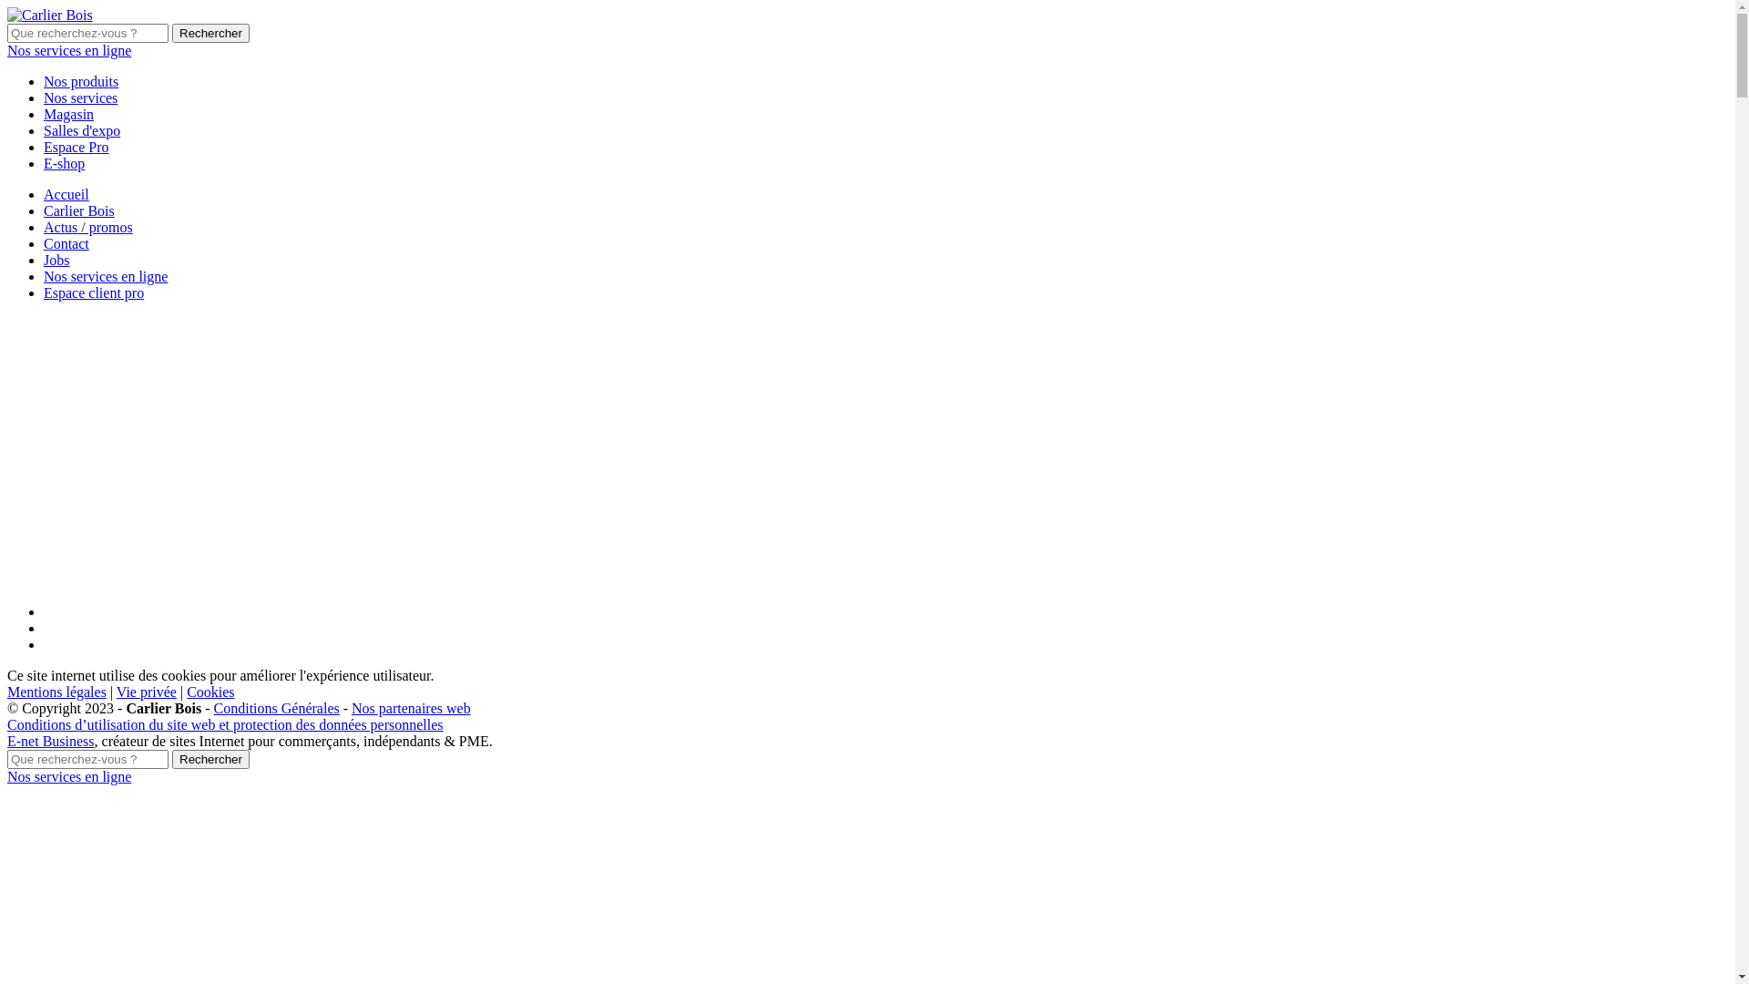 The image size is (1749, 984). I want to click on Accueil, so click(66, 195).